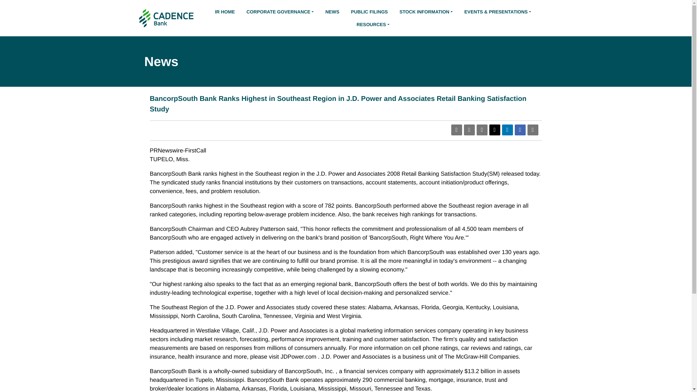 The image size is (697, 392). I want to click on CORPORATE GOVERNANCE, so click(280, 12).